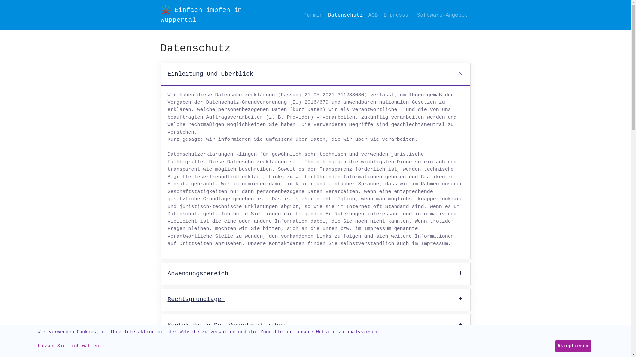 The height and width of the screenshot is (357, 636). I want to click on AGB, so click(373, 15).